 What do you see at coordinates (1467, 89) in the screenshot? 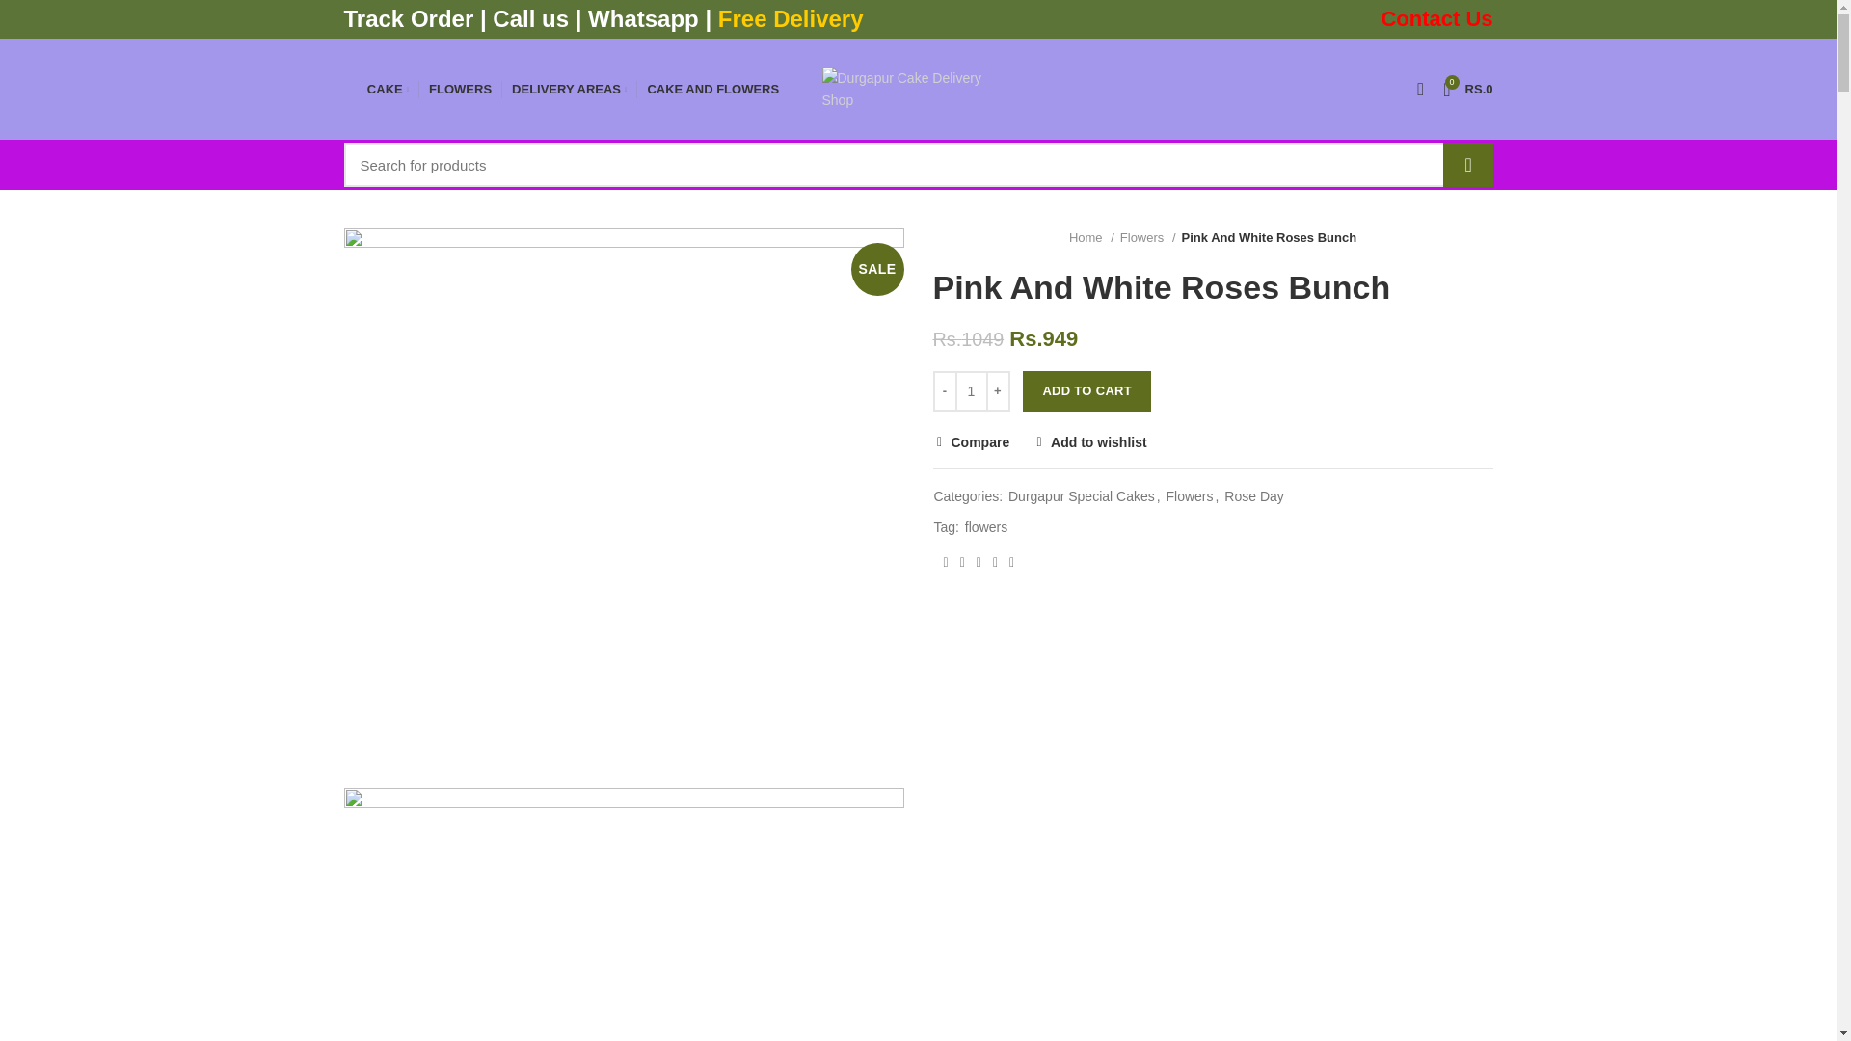
I see `Shopping cart` at bounding box center [1467, 89].